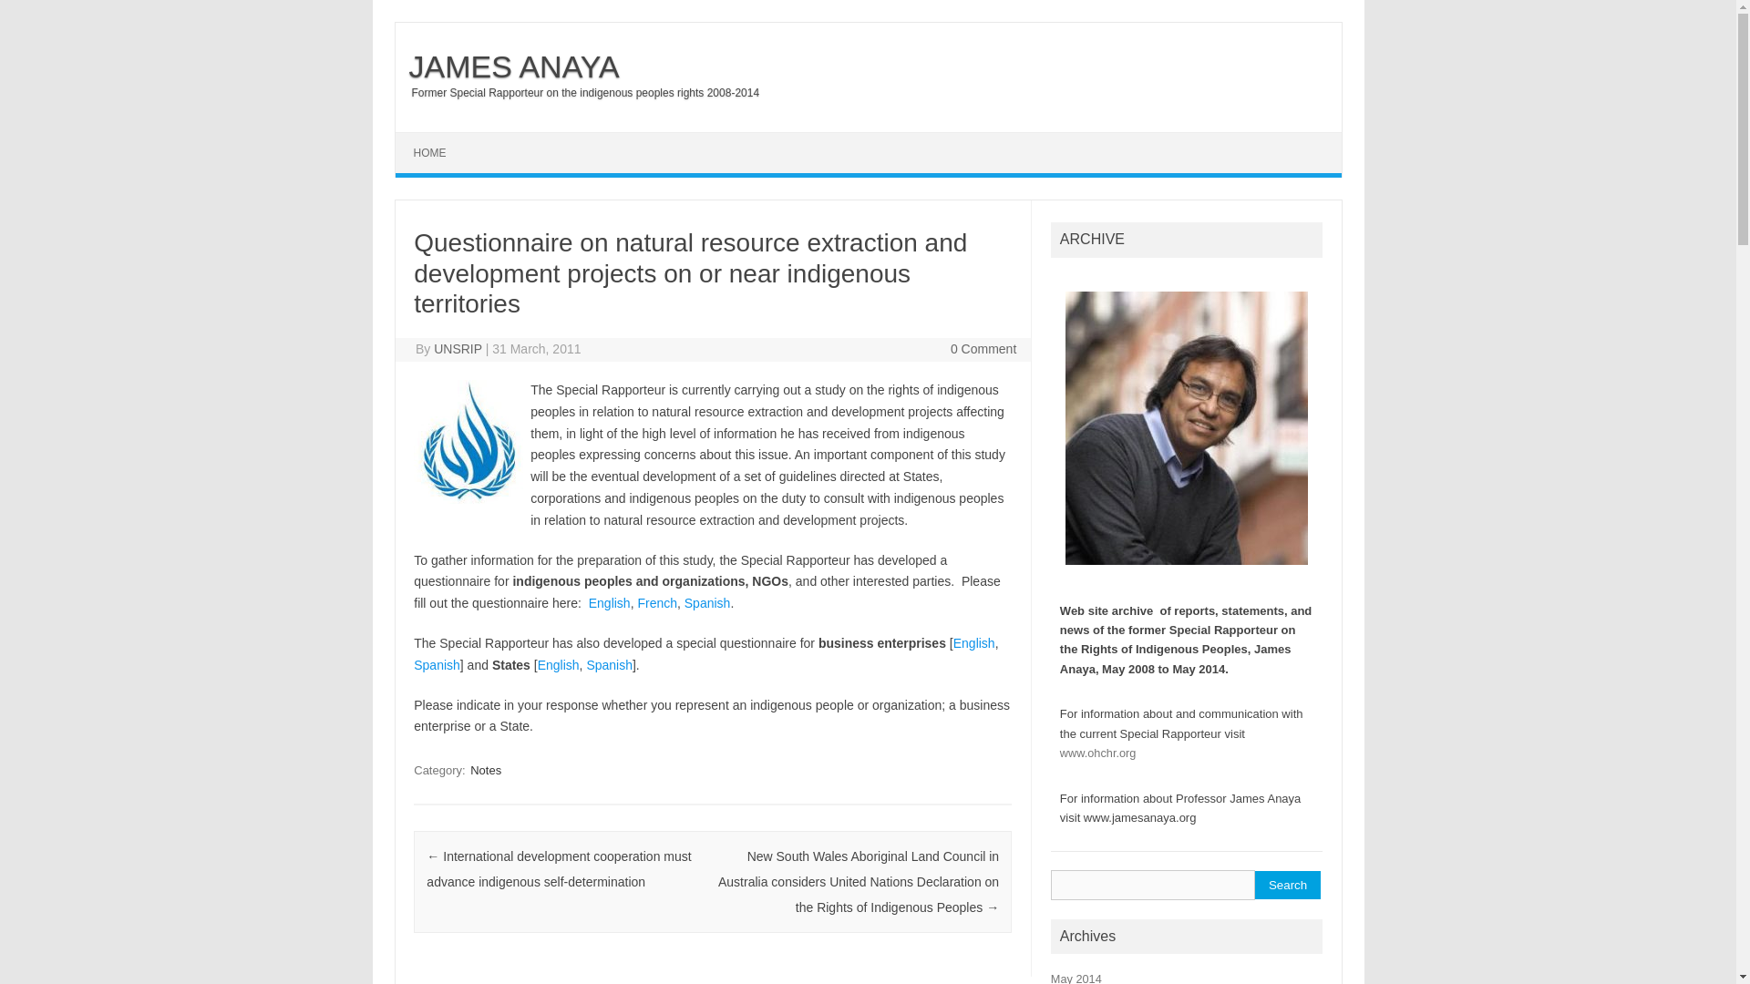 This screenshot has height=984, width=1750. I want to click on Spanish, so click(707, 603).